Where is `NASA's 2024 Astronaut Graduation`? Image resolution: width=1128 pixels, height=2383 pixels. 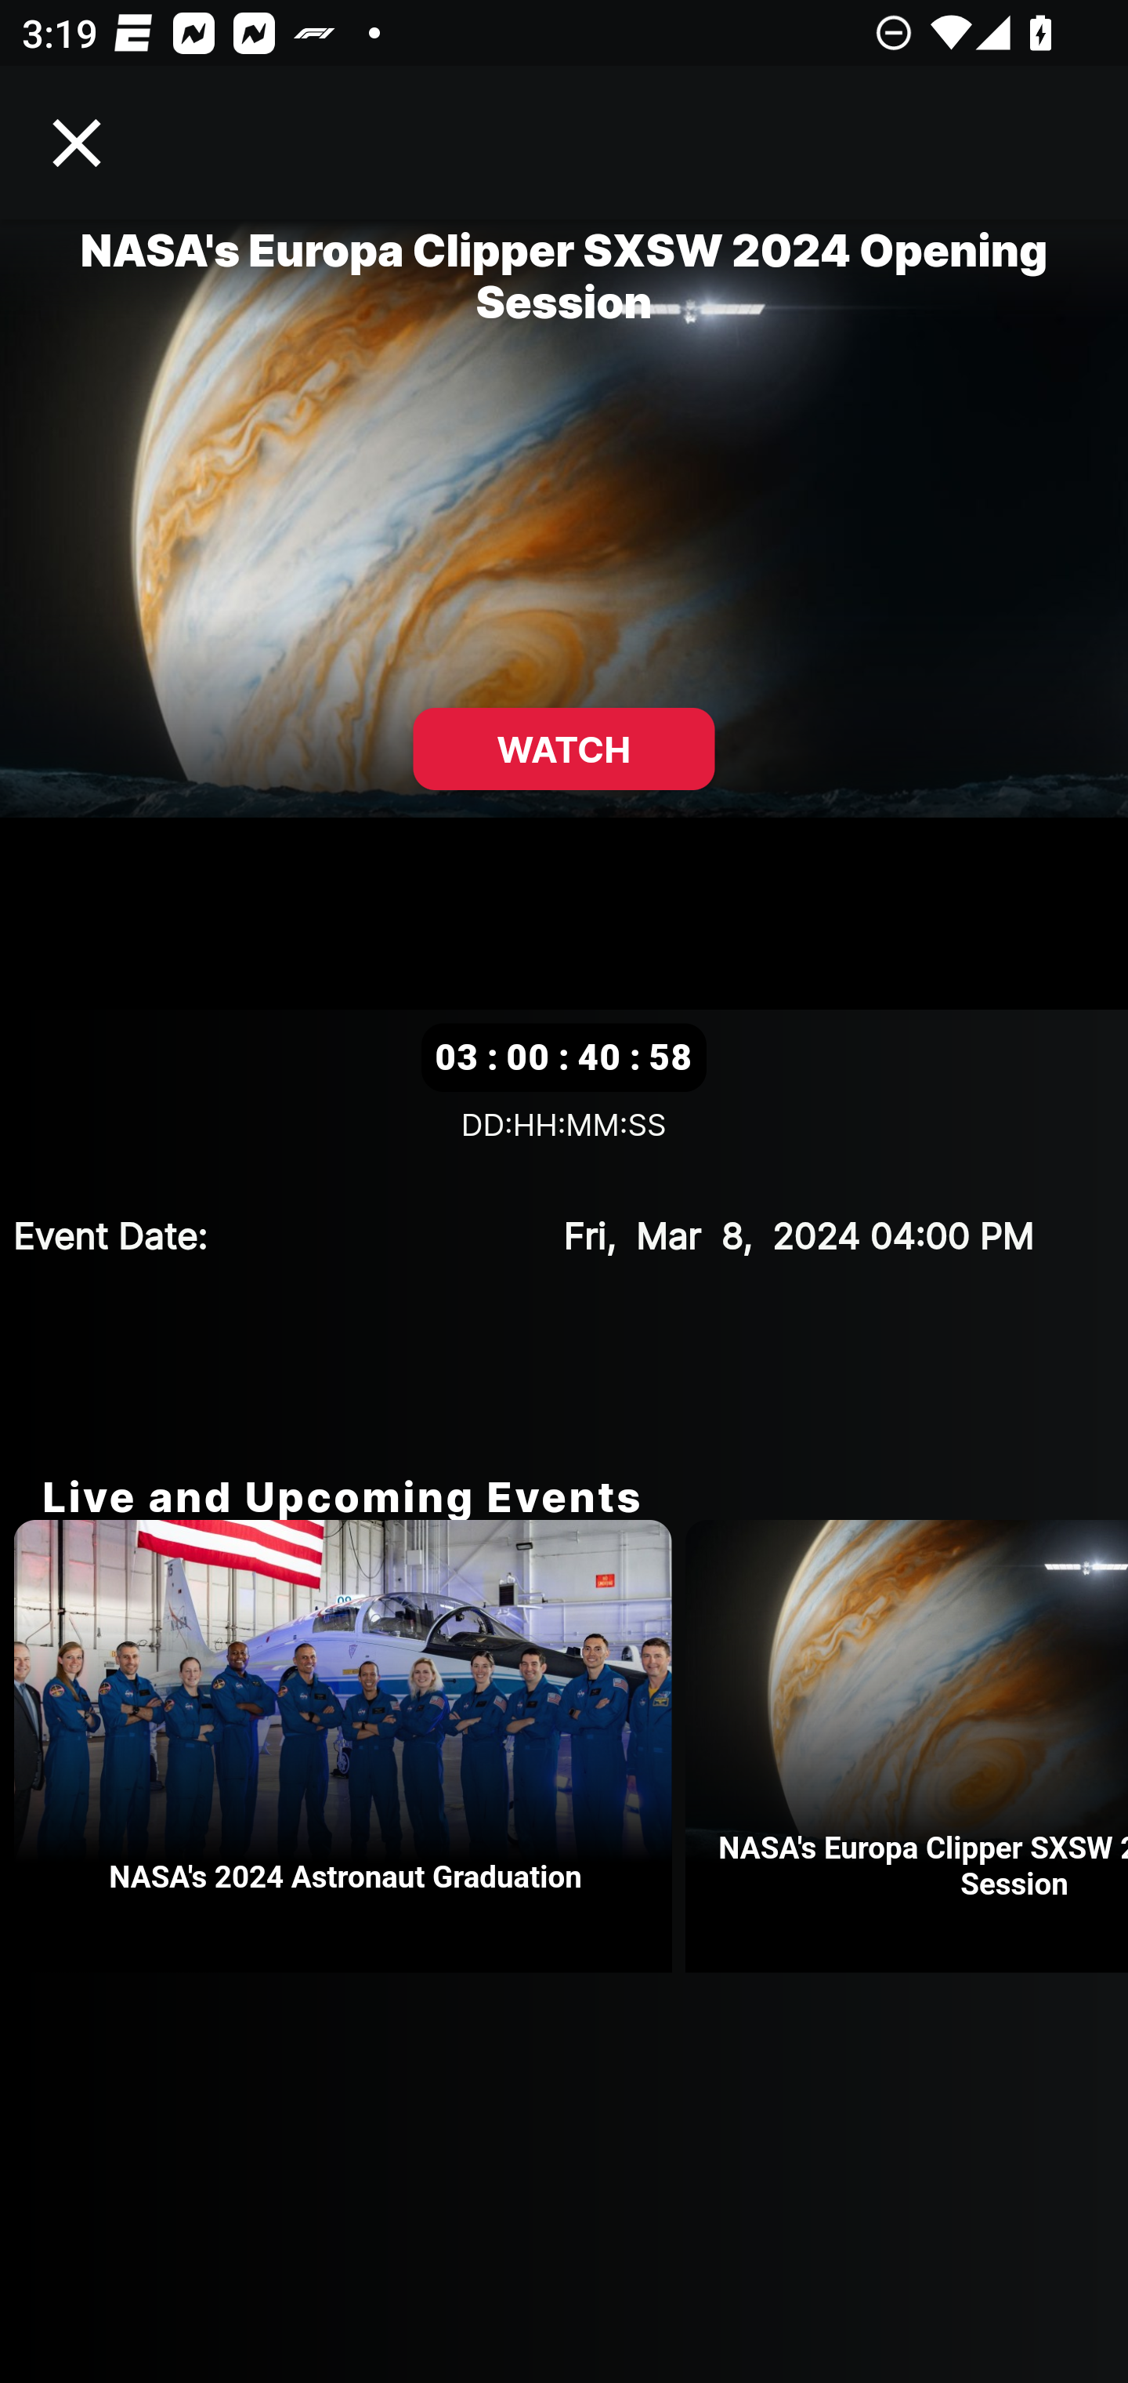 NASA's 2024 Astronaut Graduation is located at coordinates (349, 1746).